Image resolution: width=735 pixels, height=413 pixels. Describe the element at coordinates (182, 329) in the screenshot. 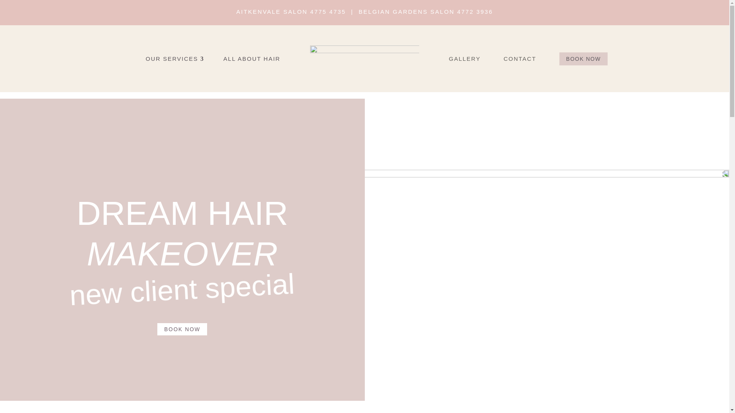

I see `BOOK NOW` at that location.